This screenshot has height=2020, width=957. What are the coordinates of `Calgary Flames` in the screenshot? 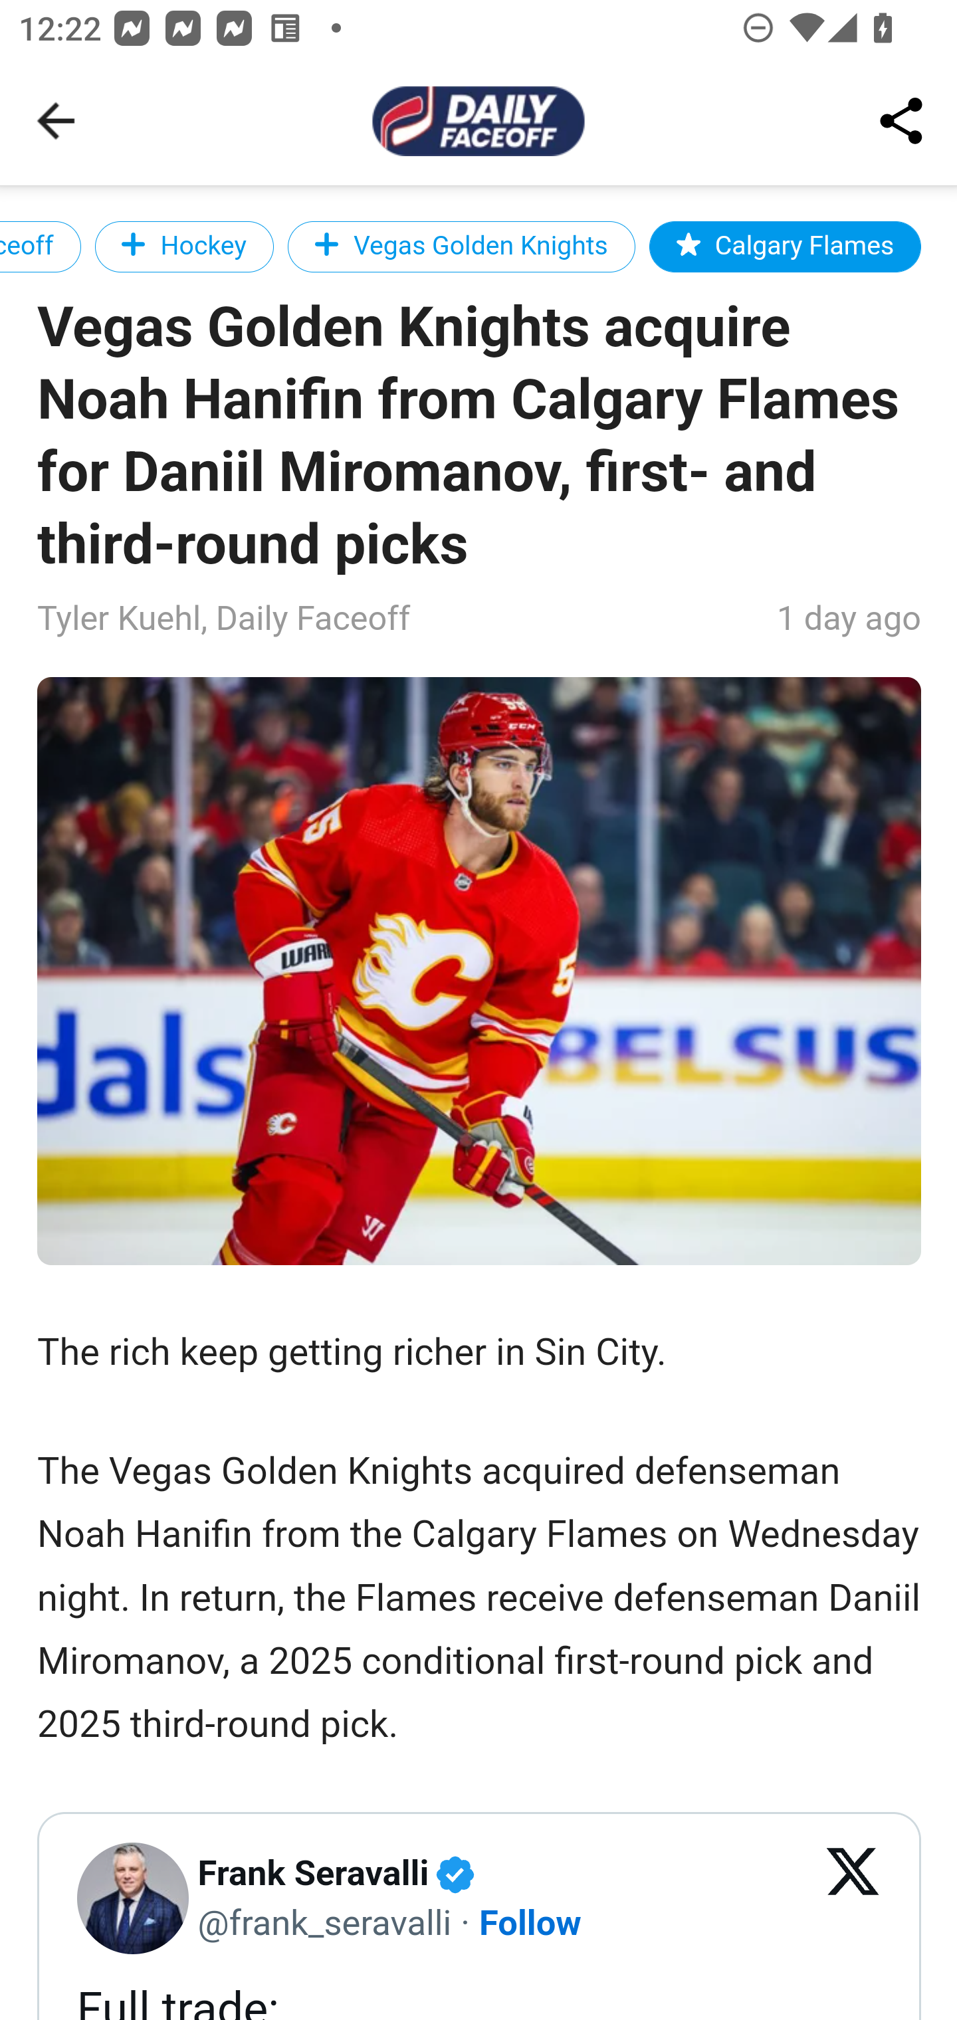 It's located at (785, 246).